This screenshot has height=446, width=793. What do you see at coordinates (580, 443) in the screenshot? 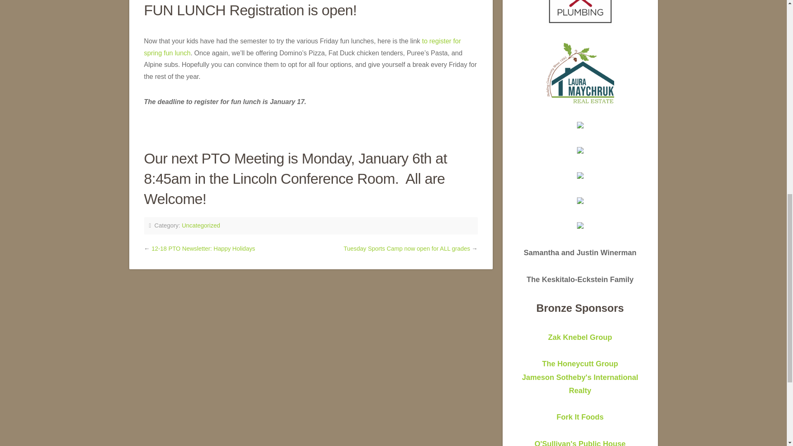
I see `Fork It Foods` at bounding box center [580, 443].